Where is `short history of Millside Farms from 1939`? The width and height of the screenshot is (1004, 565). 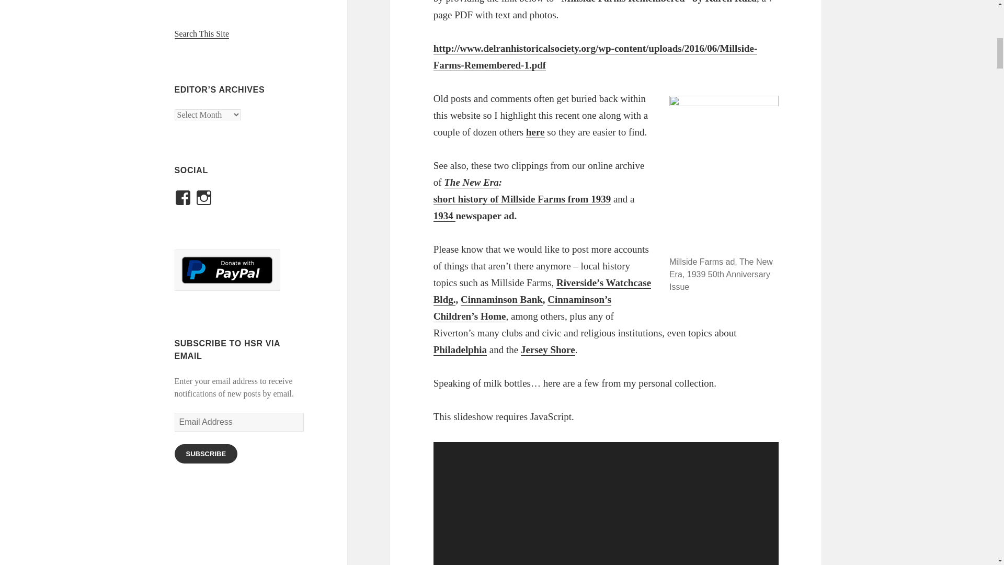
short history of Millside Farms from 1939 is located at coordinates (522, 199).